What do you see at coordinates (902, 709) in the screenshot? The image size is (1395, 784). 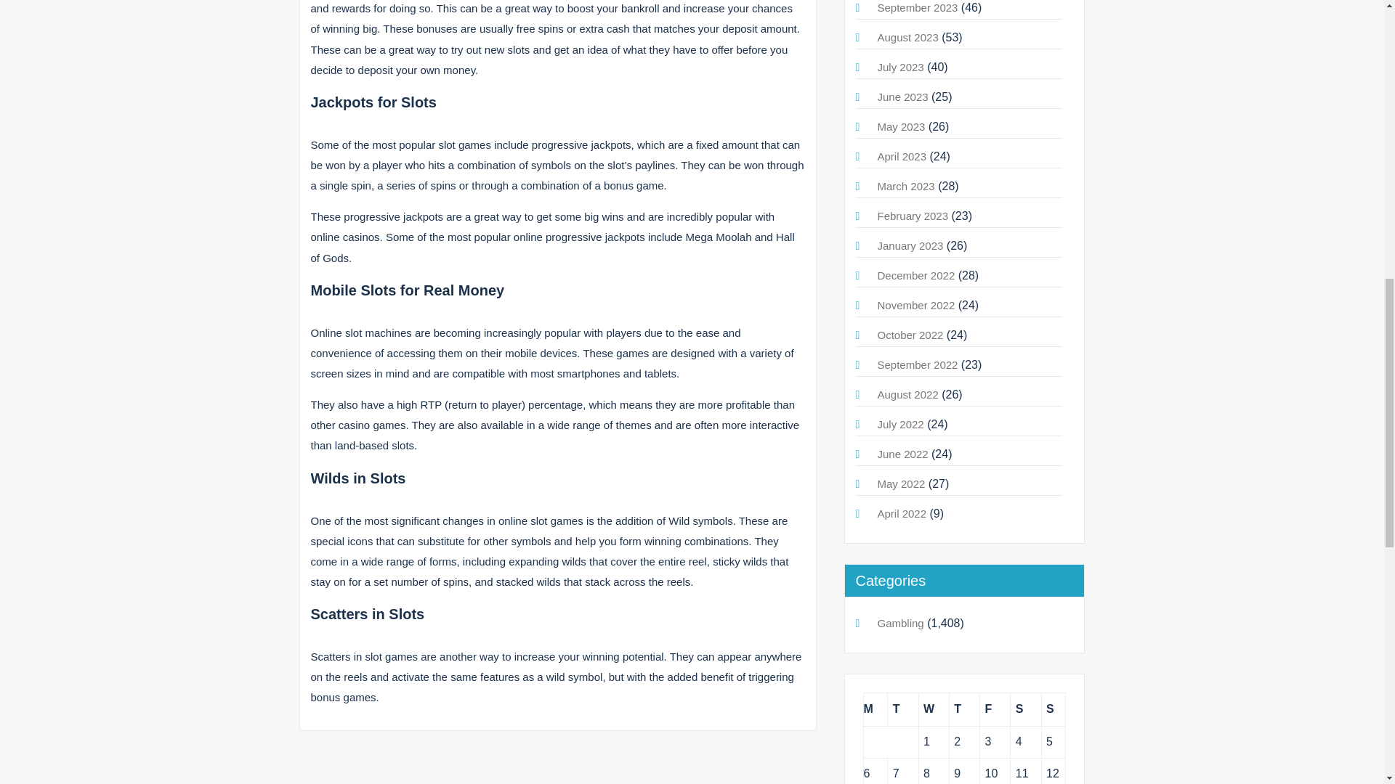 I see `Tuesday` at bounding box center [902, 709].